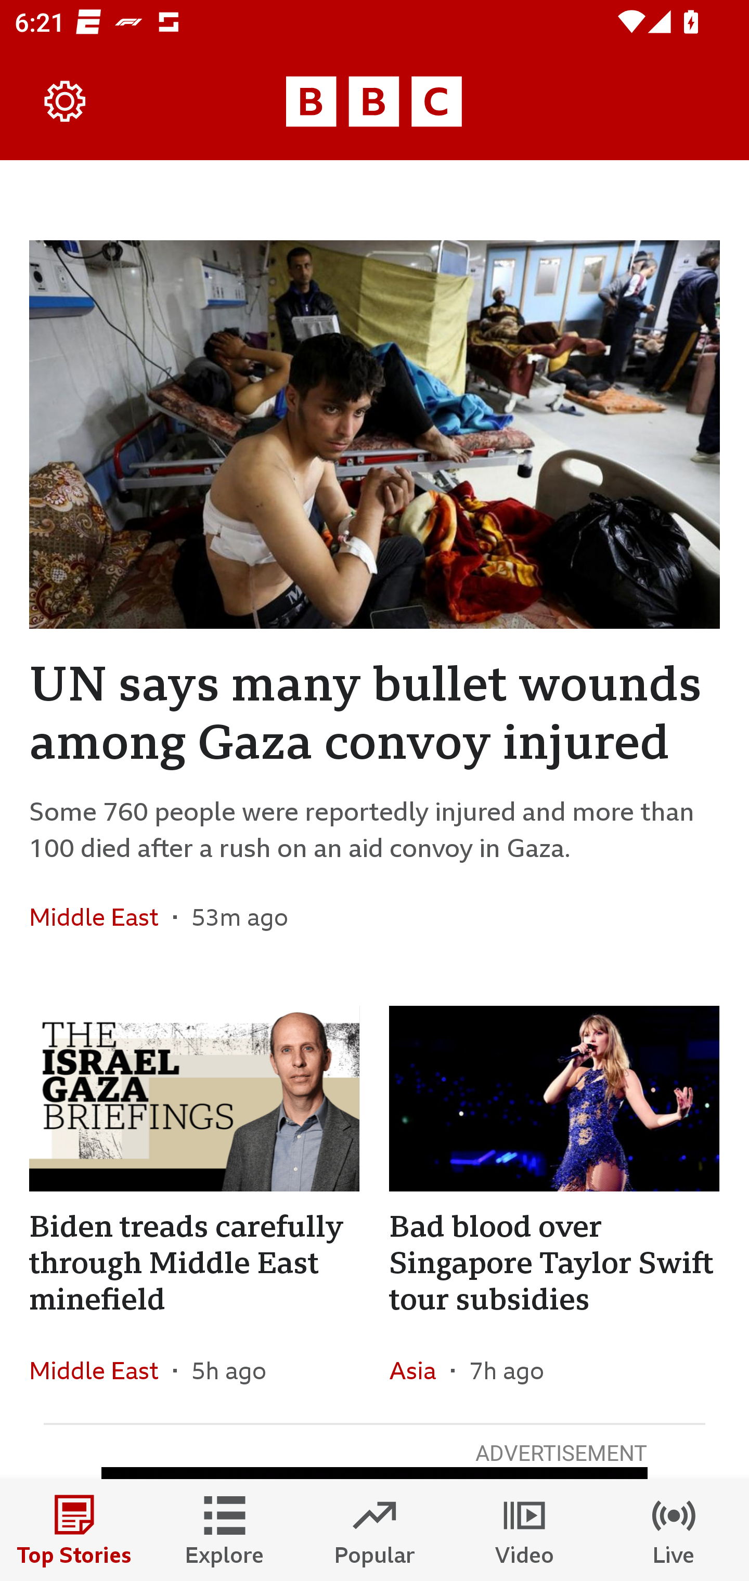  Describe the element at coordinates (374, 1530) in the screenshot. I see `Popular` at that location.